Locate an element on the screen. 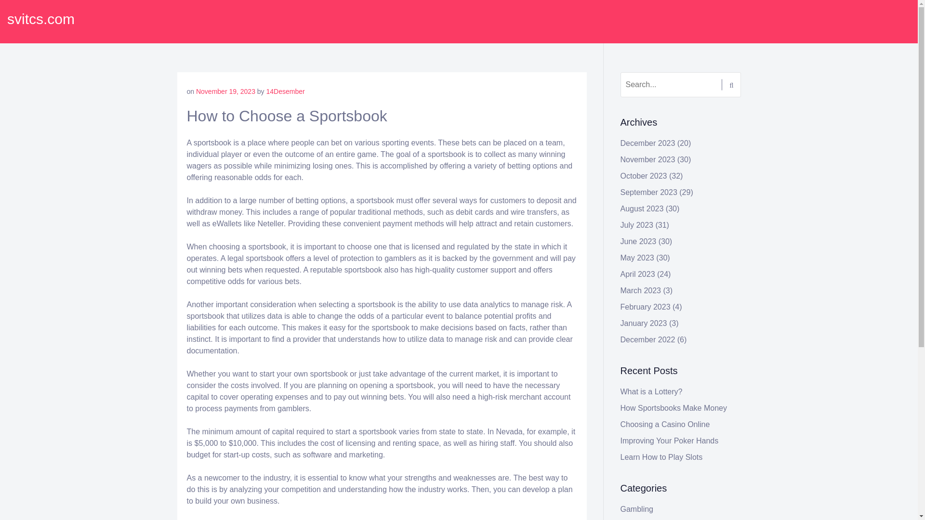  May 2023 is located at coordinates (637, 258).